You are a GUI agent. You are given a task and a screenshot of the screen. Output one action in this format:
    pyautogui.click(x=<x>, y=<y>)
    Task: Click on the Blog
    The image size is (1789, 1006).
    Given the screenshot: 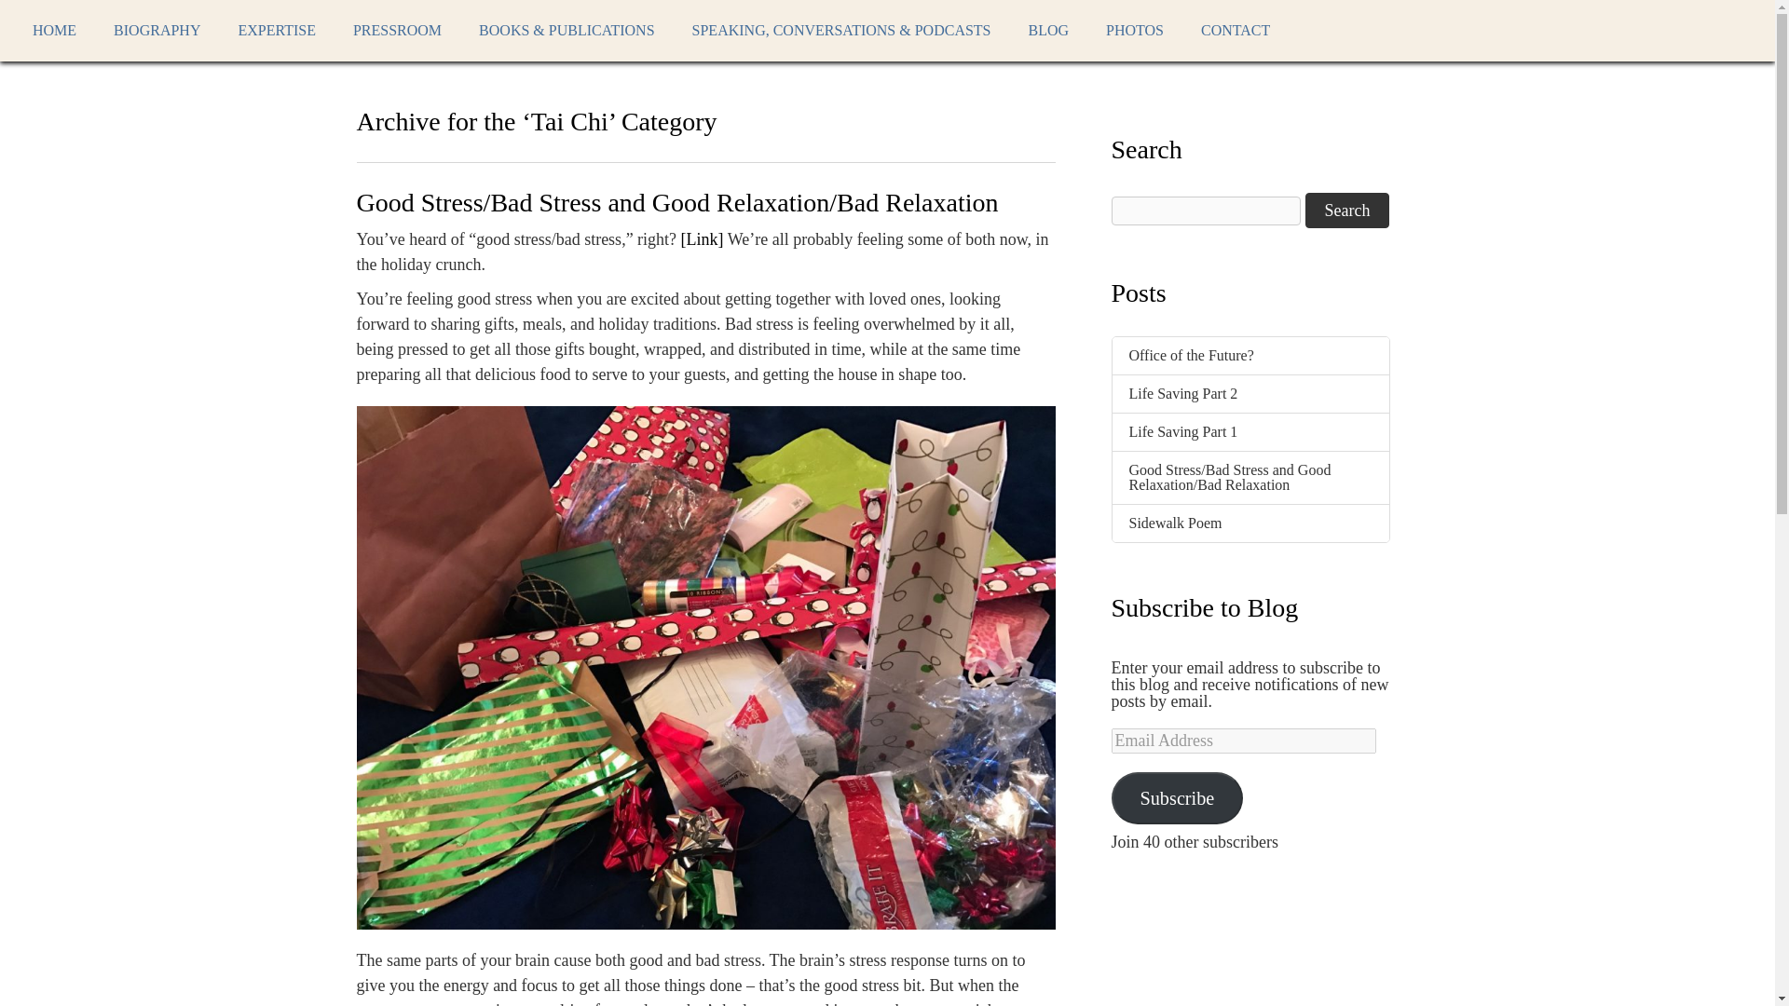 What is the action you would take?
    pyautogui.click(x=1049, y=30)
    